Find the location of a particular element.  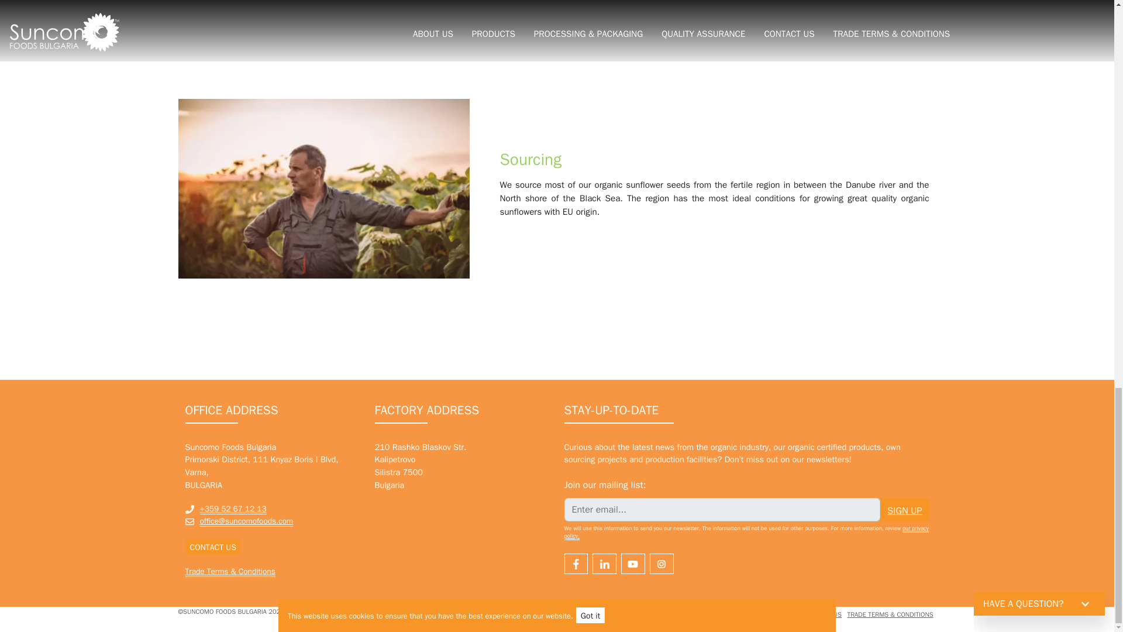

SIGN UP is located at coordinates (904, 510).